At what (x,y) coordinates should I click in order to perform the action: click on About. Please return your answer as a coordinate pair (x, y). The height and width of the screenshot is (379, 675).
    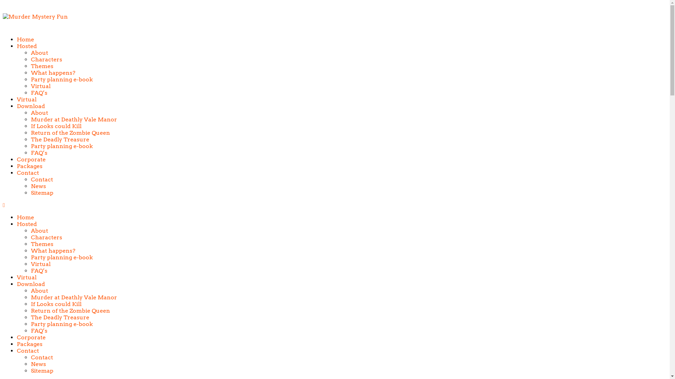
    Looking at the image, I should click on (39, 53).